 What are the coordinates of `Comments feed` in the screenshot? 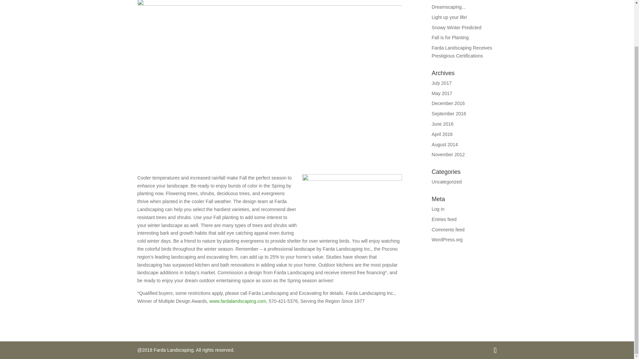 It's located at (448, 229).